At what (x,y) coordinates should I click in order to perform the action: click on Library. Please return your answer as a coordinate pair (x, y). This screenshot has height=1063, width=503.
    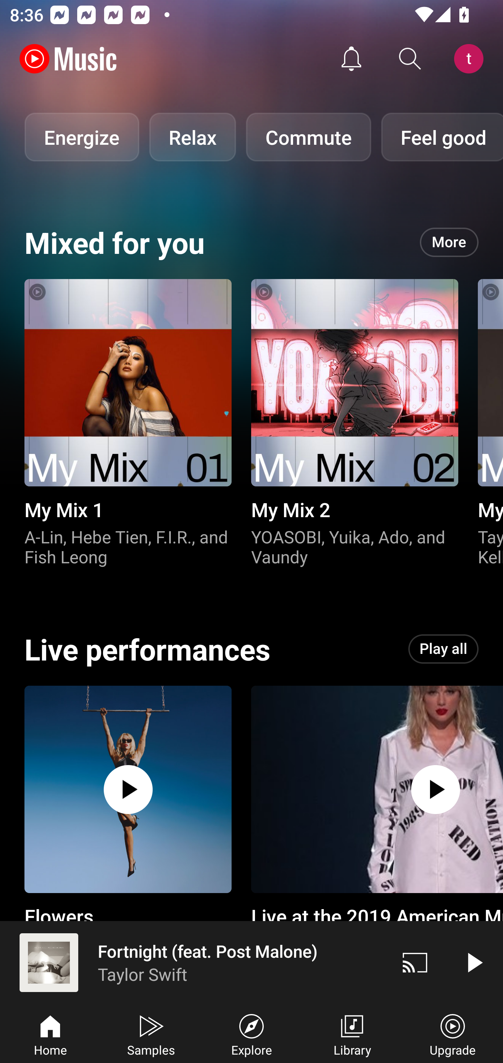
    Looking at the image, I should click on (352, 1034).